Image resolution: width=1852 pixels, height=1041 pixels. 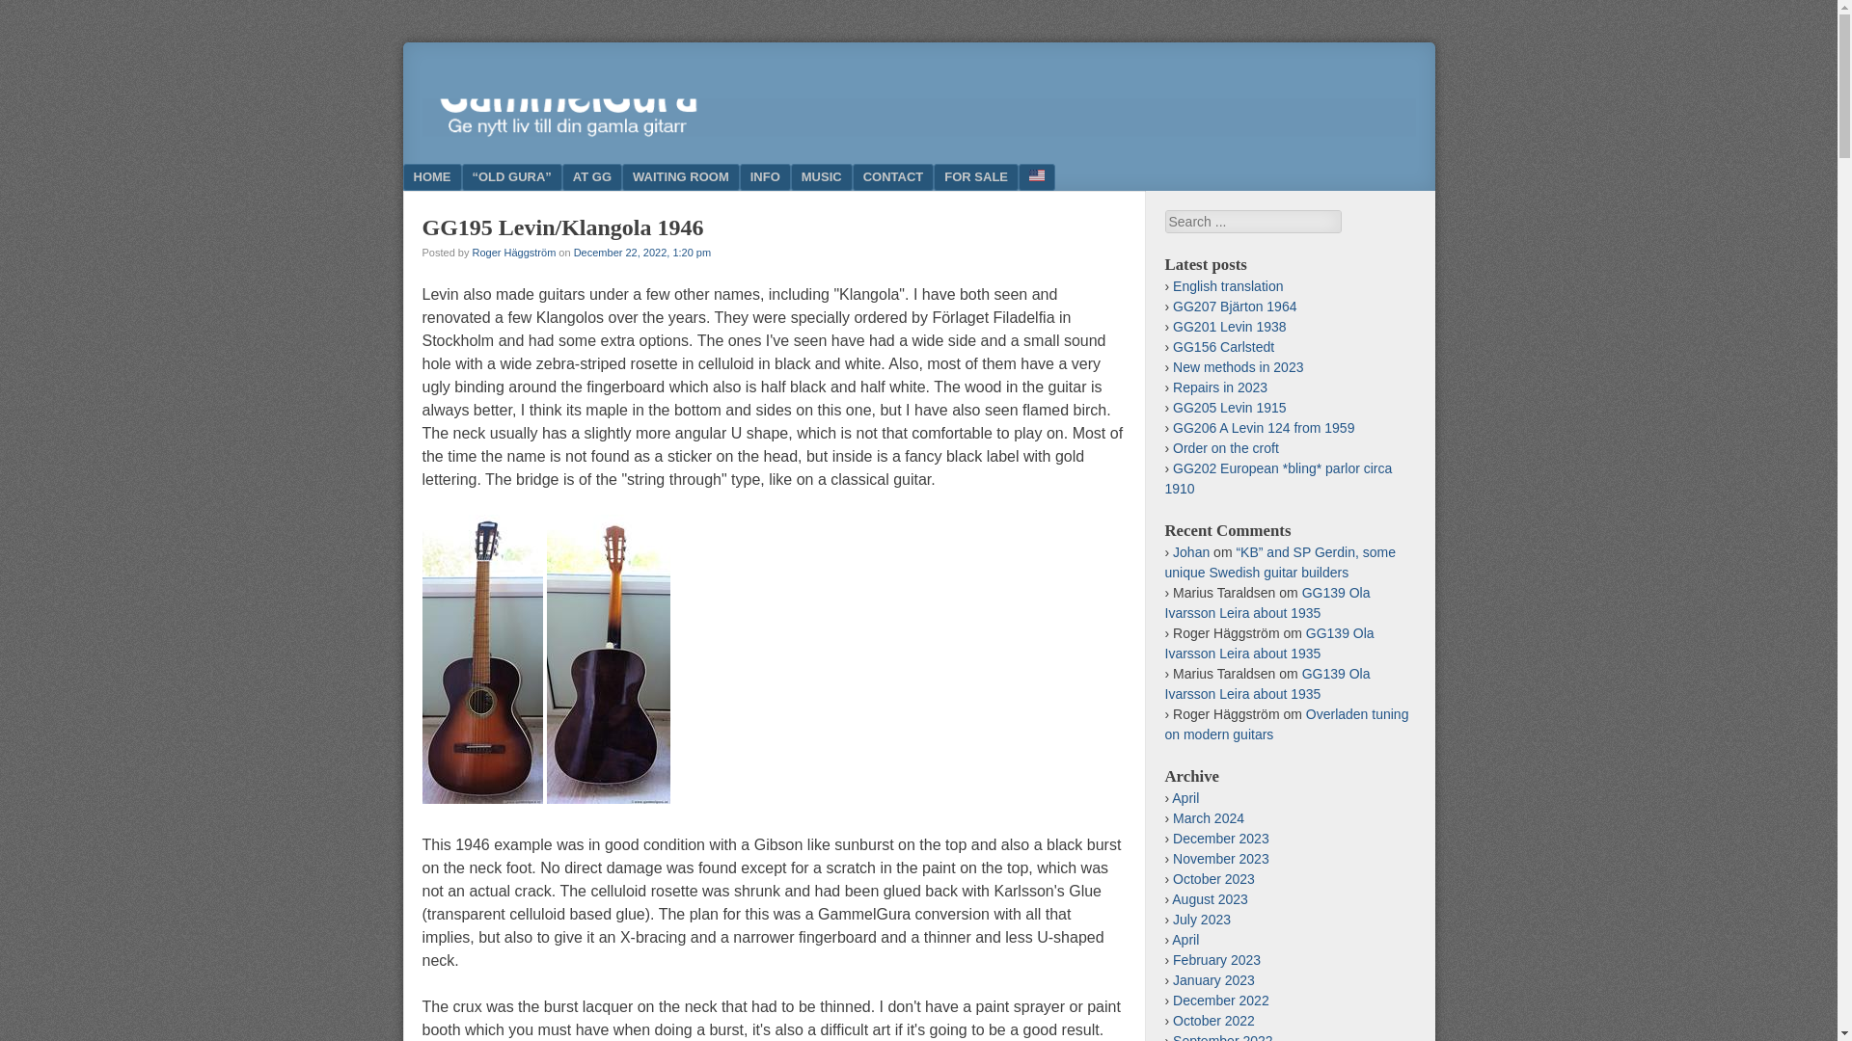 What do you see at coordinates (471, 176) in the screenshot?
I see `Skip to content` at bounding box center [471, 176].